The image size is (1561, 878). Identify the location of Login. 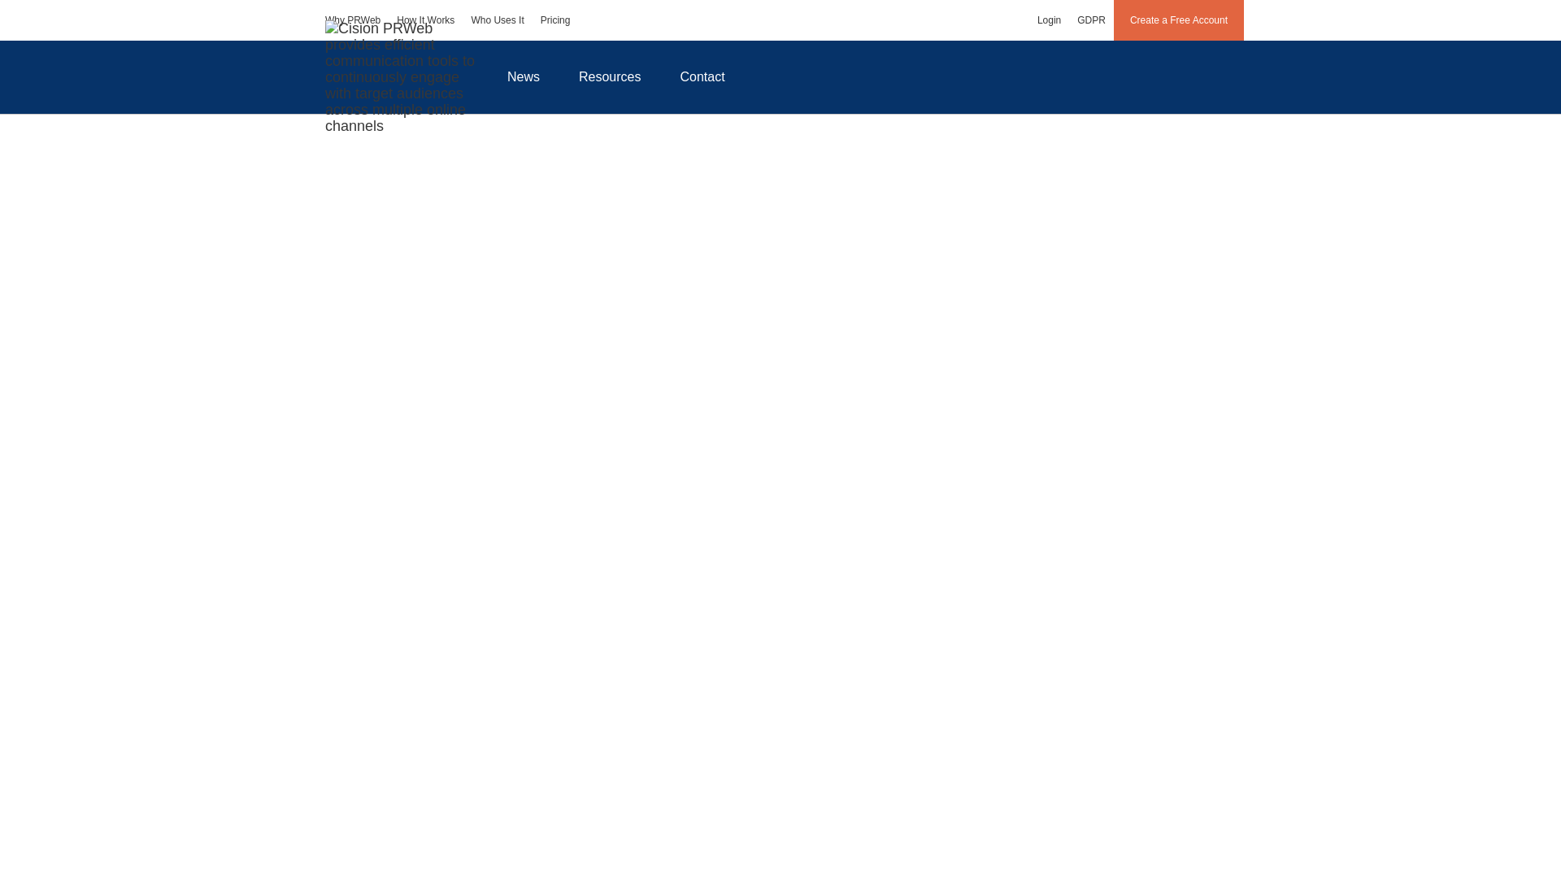
(1049, 20).